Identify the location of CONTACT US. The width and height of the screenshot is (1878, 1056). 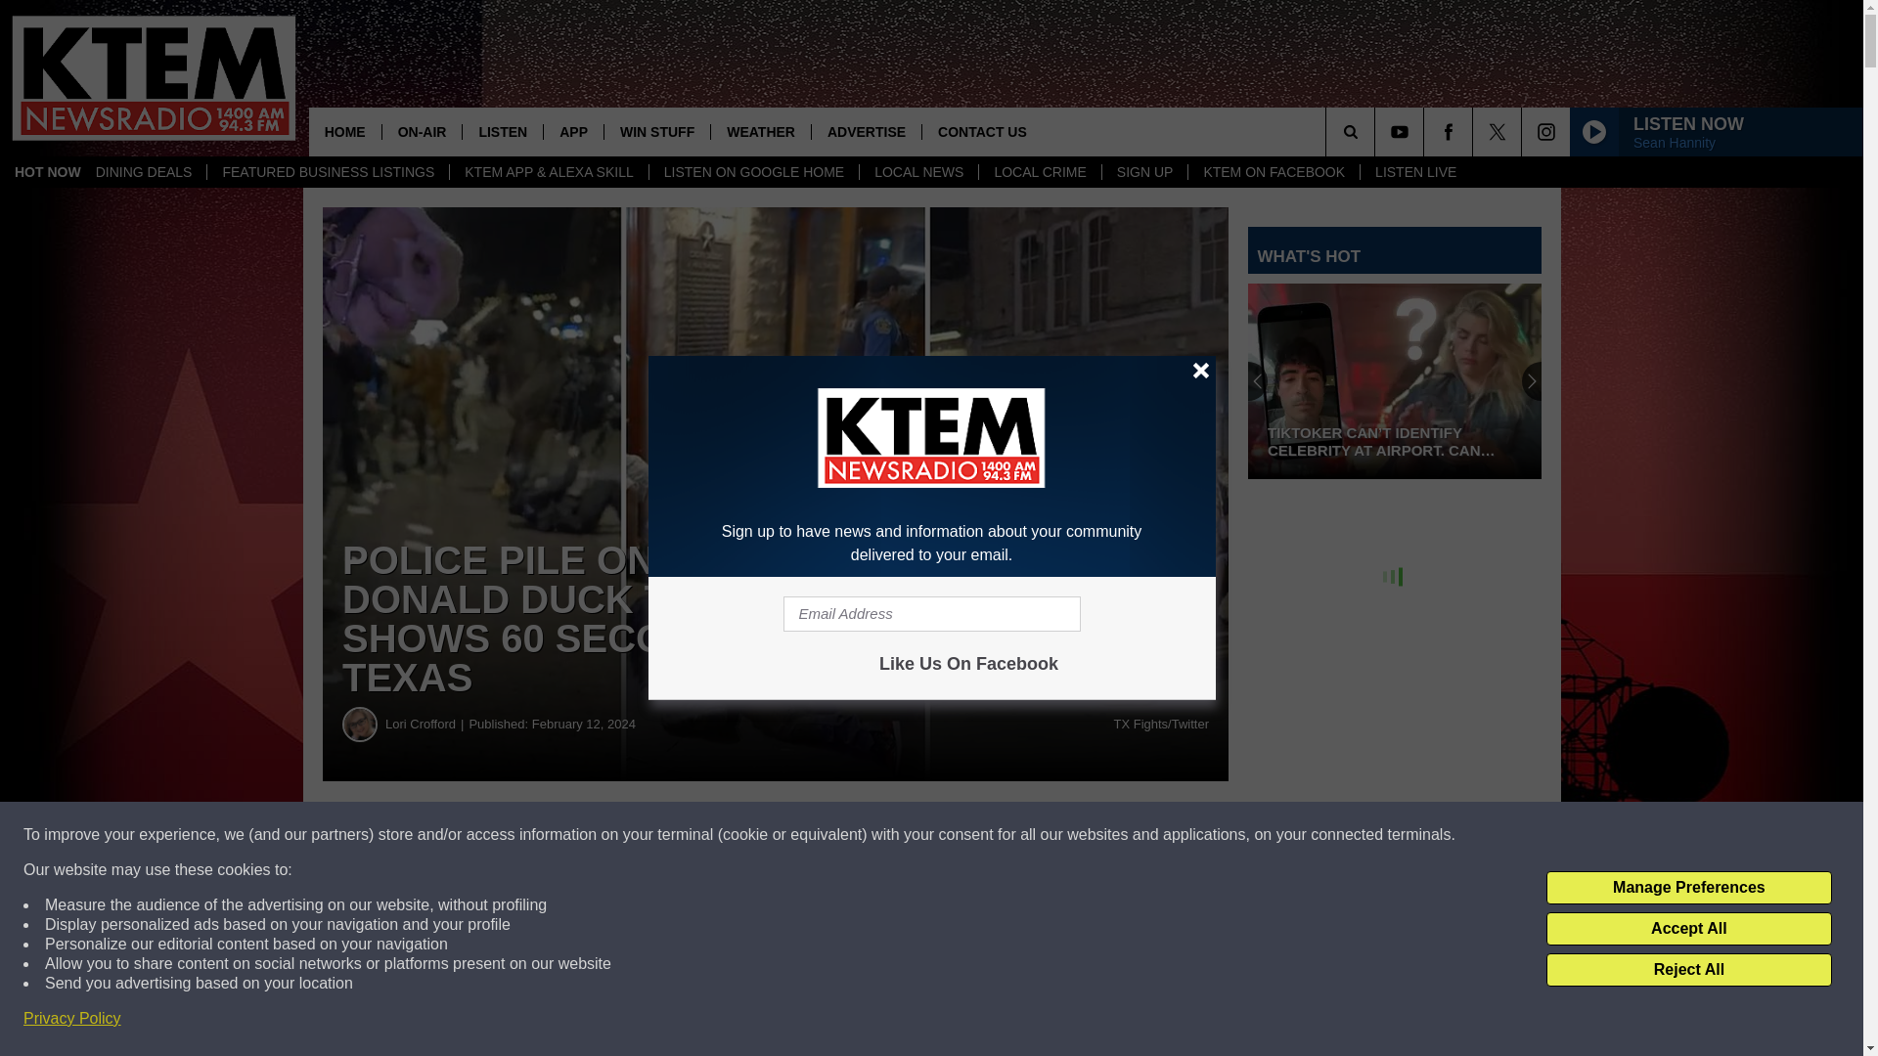
(982, 131).